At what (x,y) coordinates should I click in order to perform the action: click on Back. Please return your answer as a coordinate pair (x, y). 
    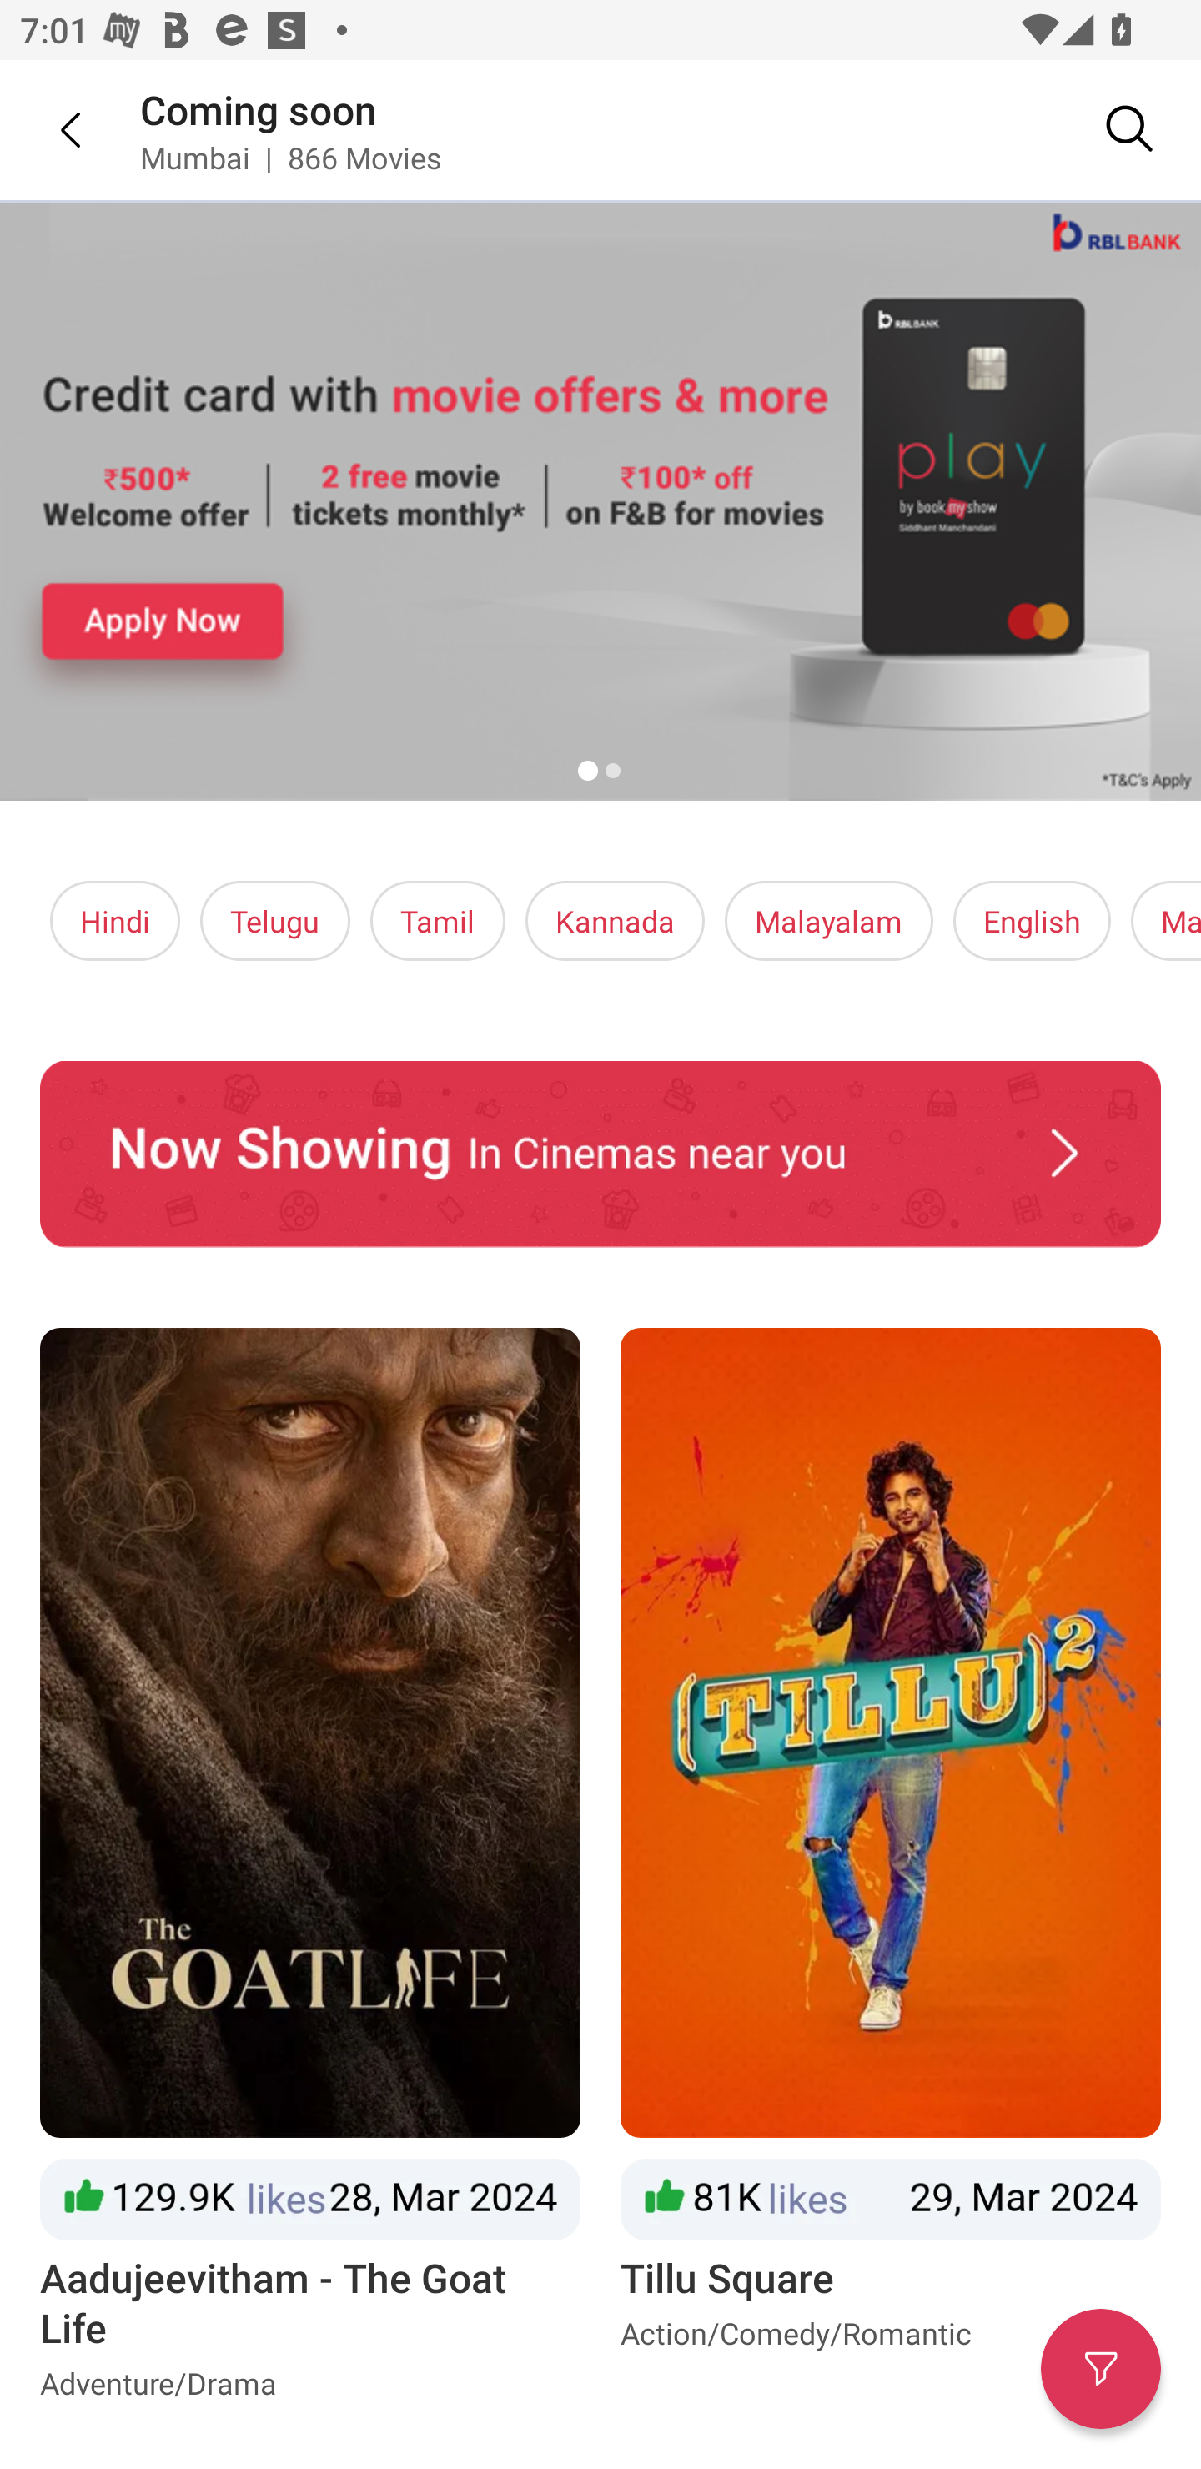
    Looking at the image, I should click on (50, 129).